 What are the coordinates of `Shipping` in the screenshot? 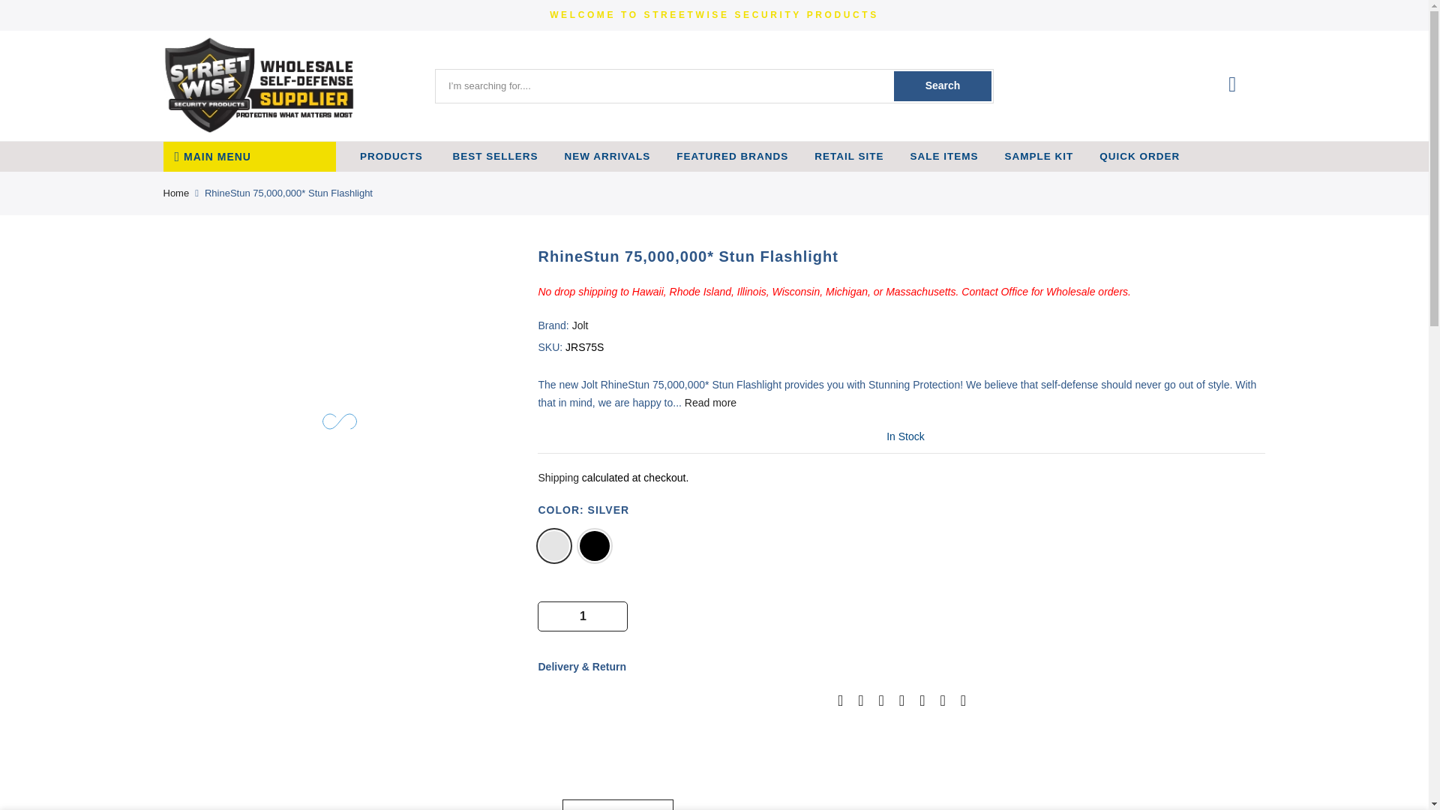 It's located at (558, 477).